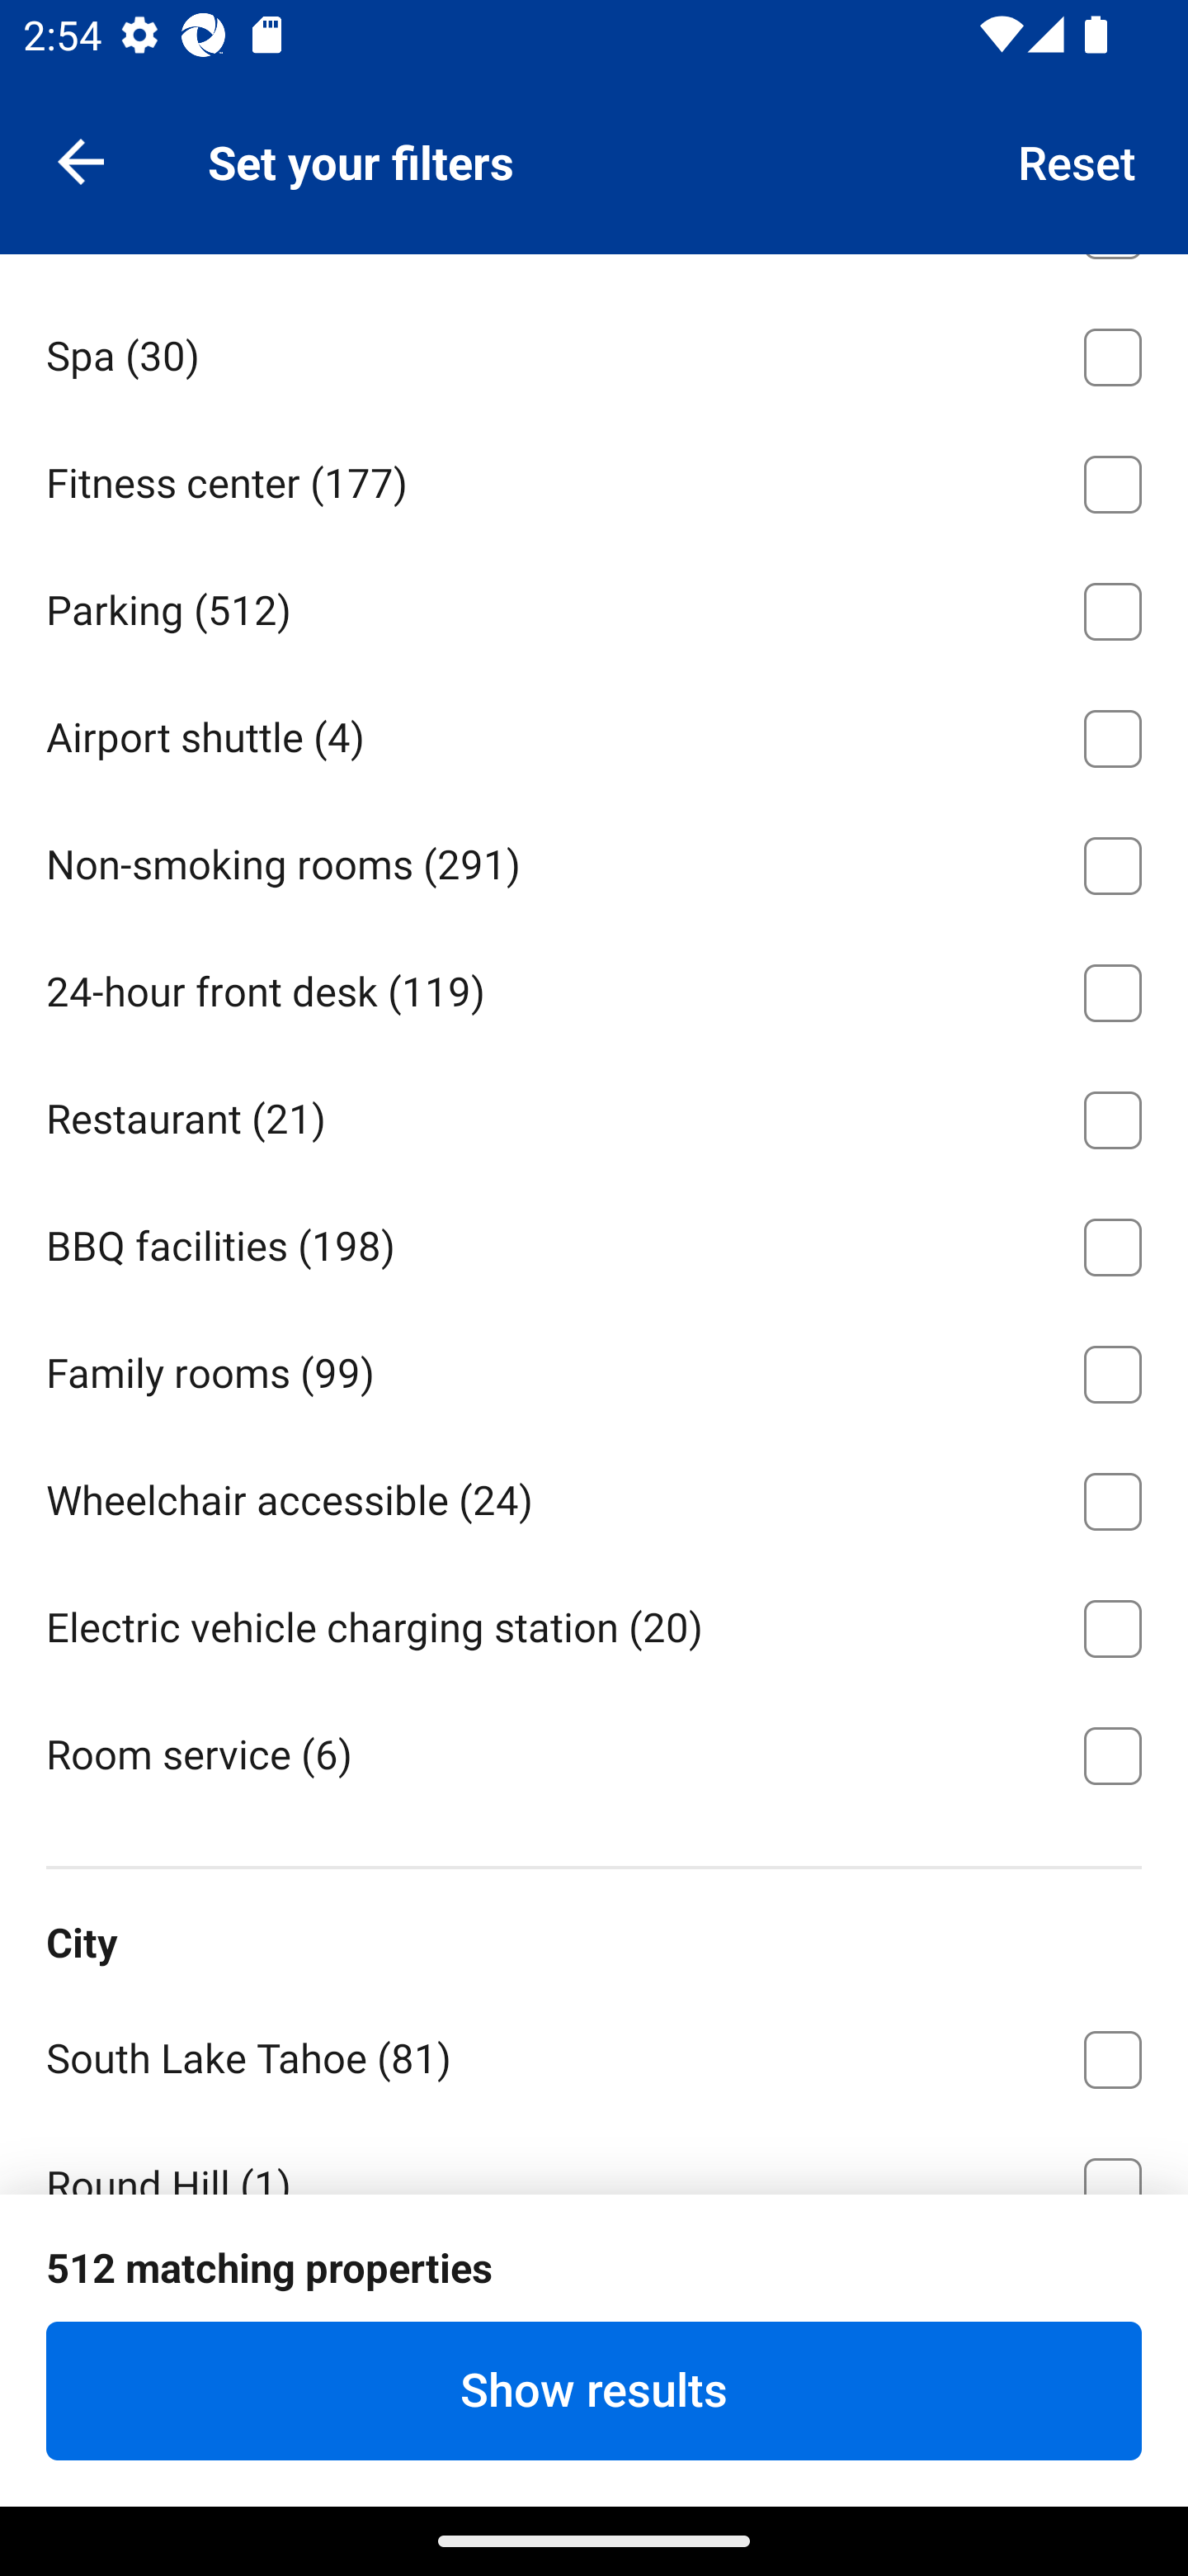  What do you see at coordinates (594, 1241) in the screenshot?
I see `BBQ facilities ⁦(198)` at bounding box center [594, 1241].